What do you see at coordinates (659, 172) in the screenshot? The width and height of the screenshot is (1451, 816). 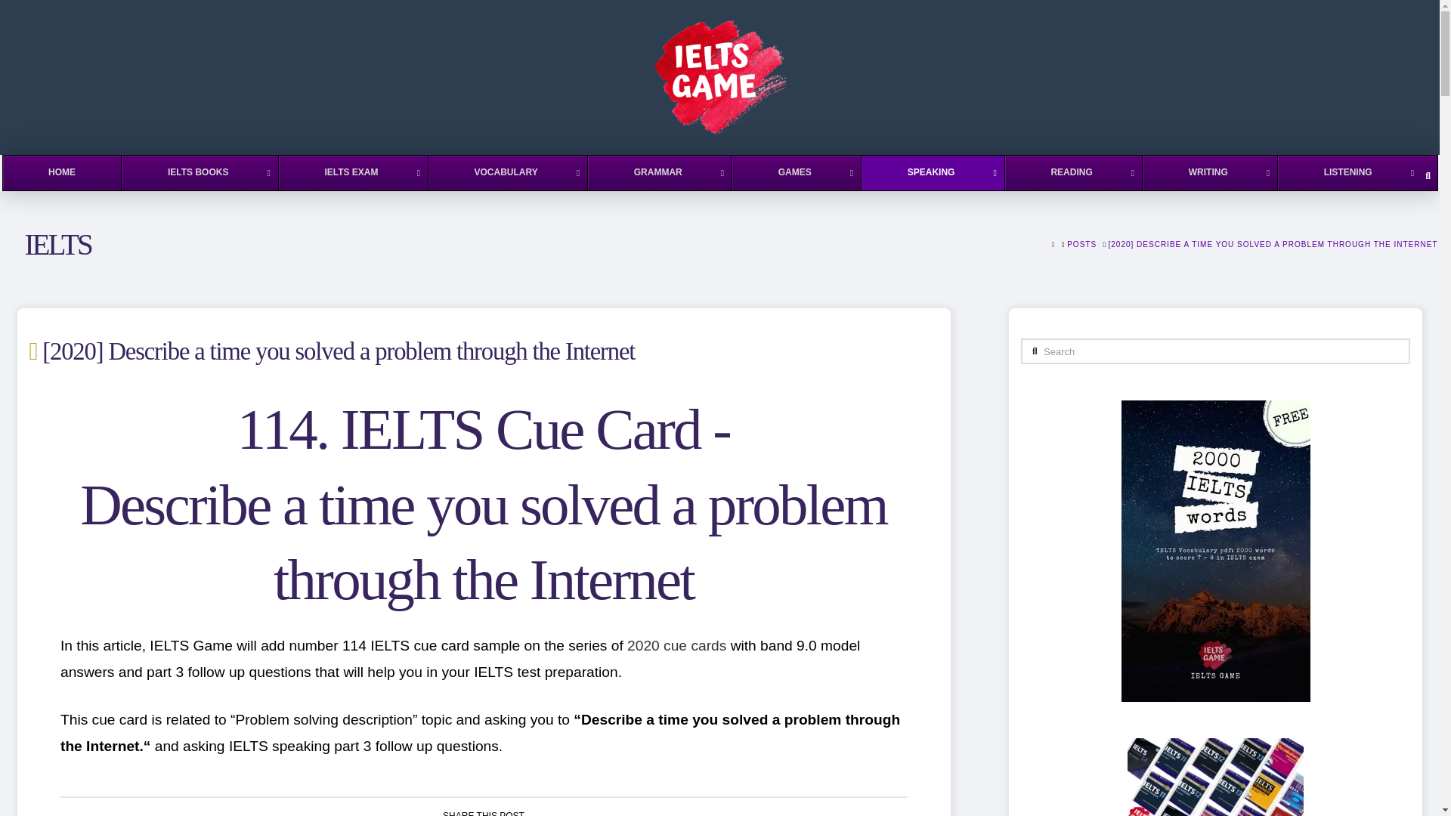 I see `GRAMMAR` at bounding box center [659, 172].